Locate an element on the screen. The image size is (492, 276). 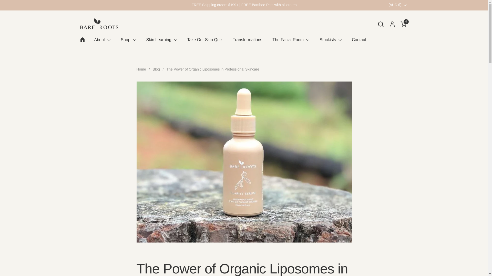
Bare Roots is located at coordinates (404, 24).